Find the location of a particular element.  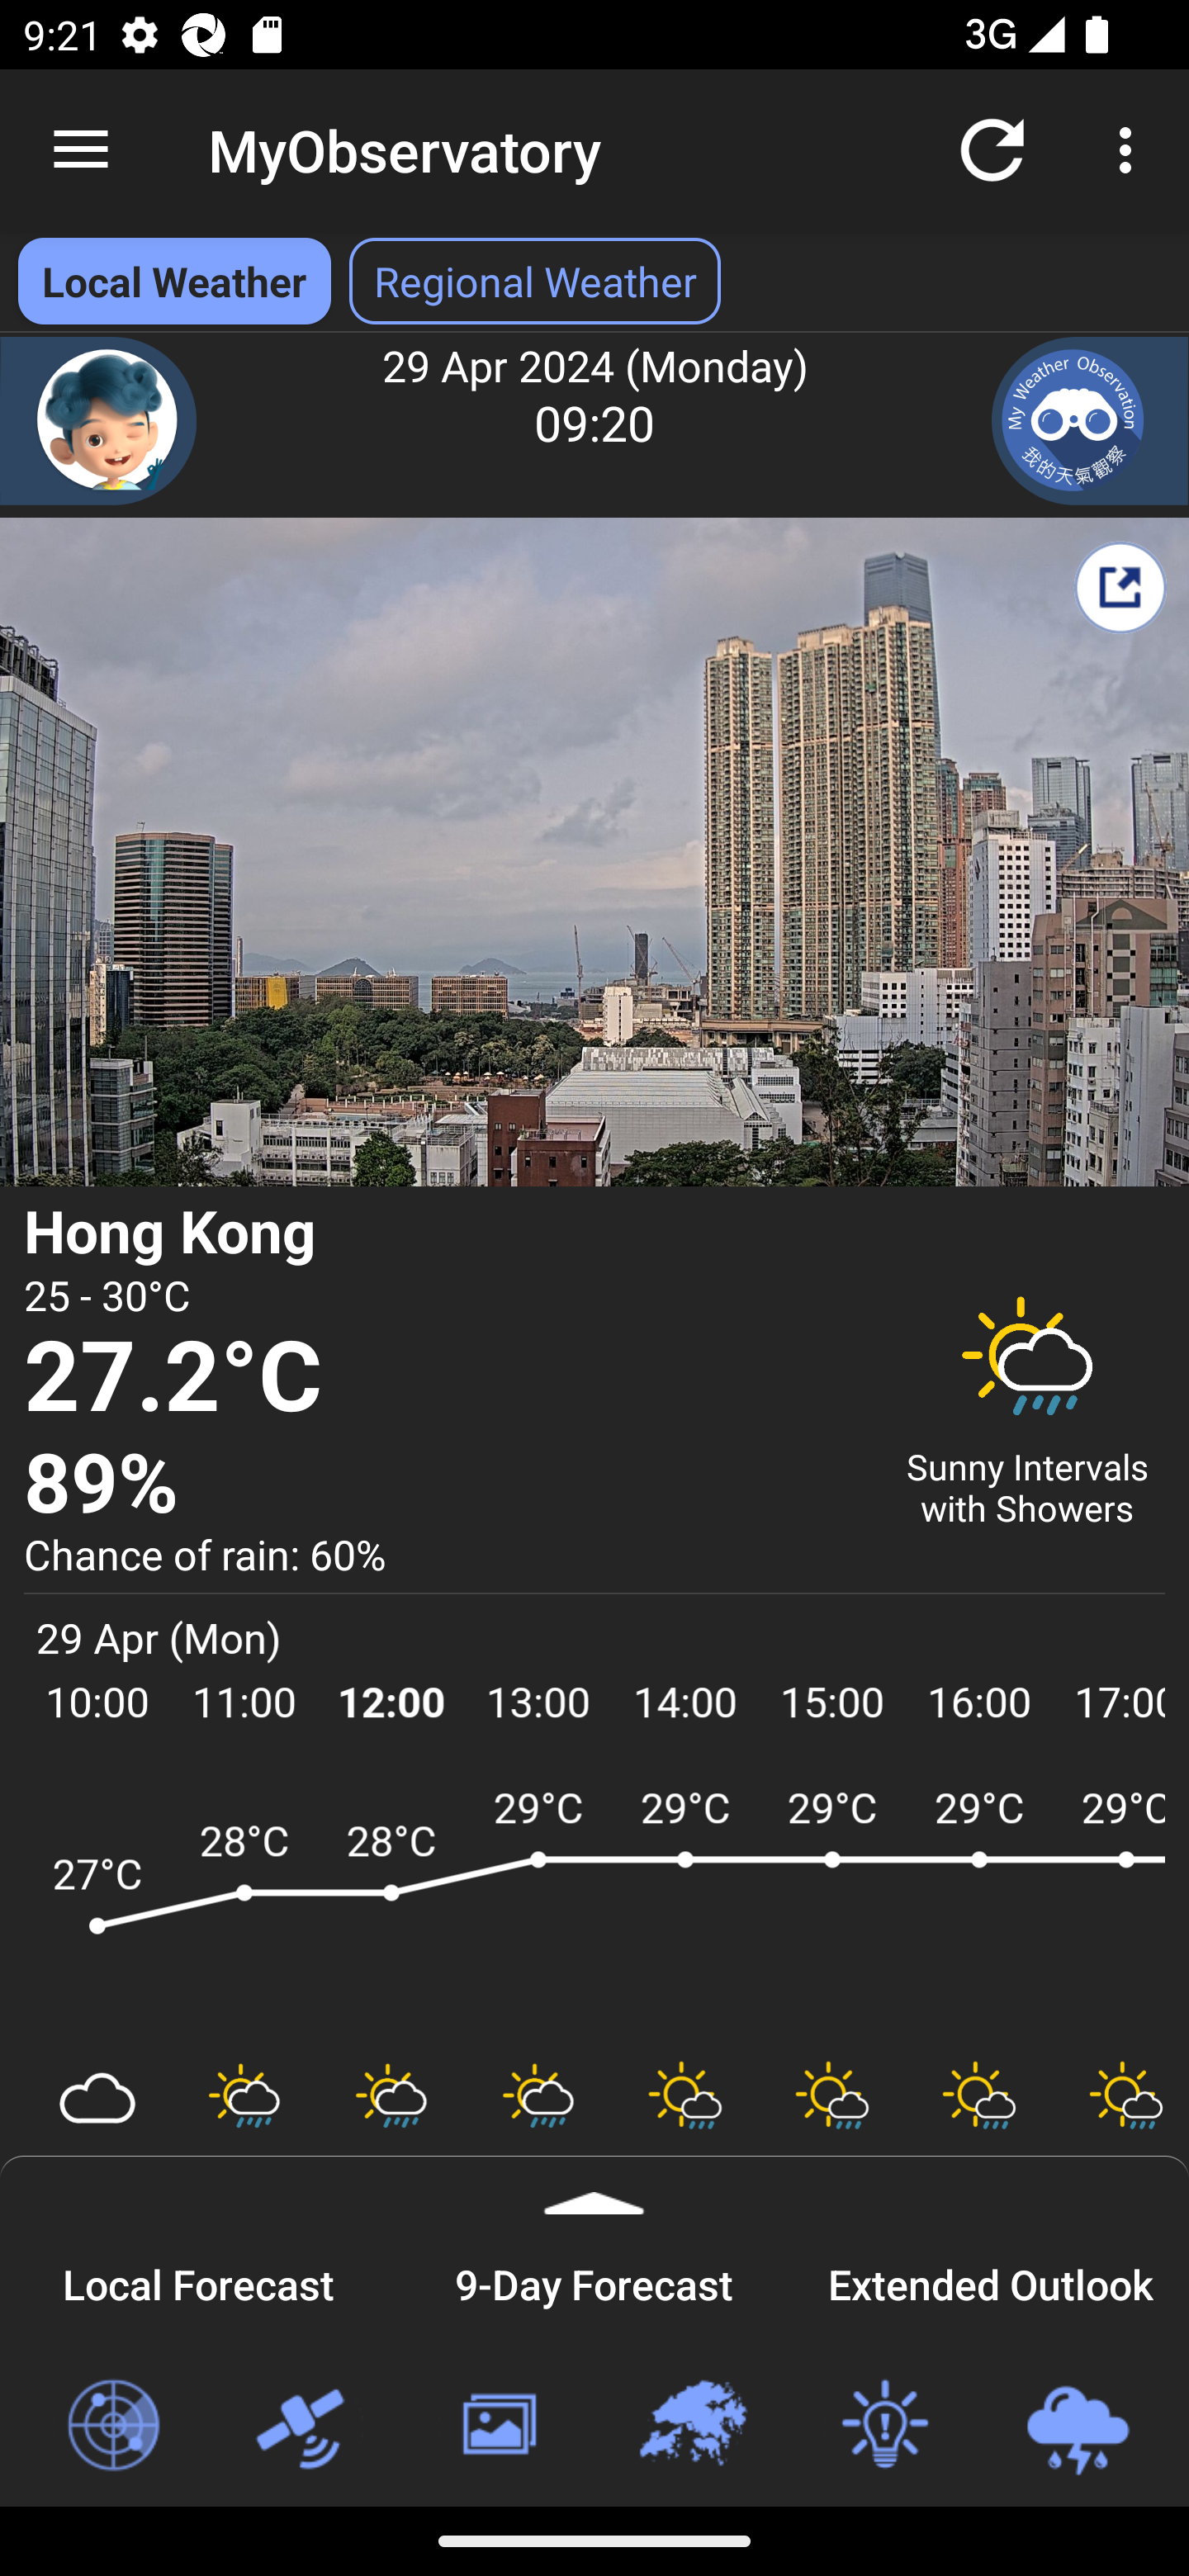

Local Forecast is located at coordinates (198, 2280).